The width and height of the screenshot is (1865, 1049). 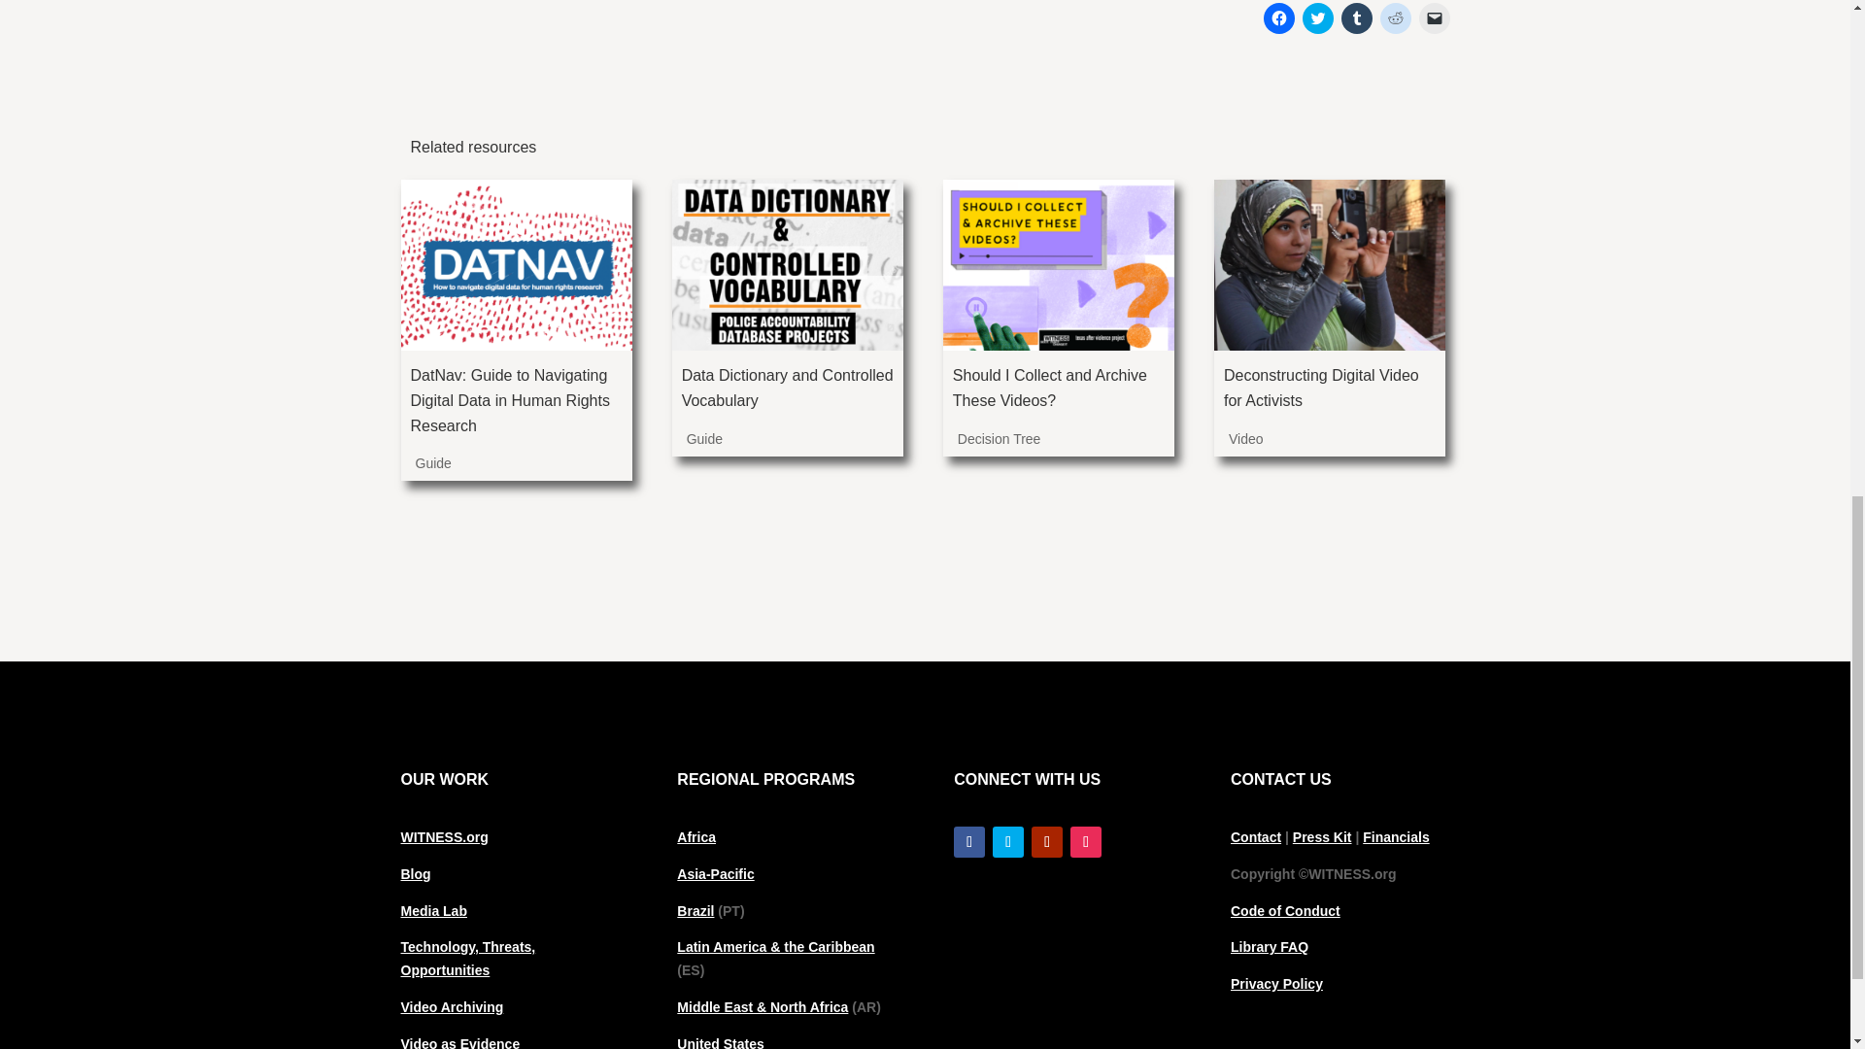 I want to click on Click to email a link to a friend, so click(x=1435, y=17).